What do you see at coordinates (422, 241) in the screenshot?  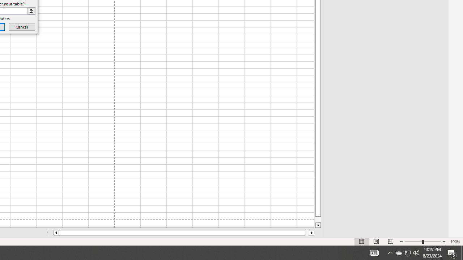 I see `Zoom` at bounding box center [422, 241].